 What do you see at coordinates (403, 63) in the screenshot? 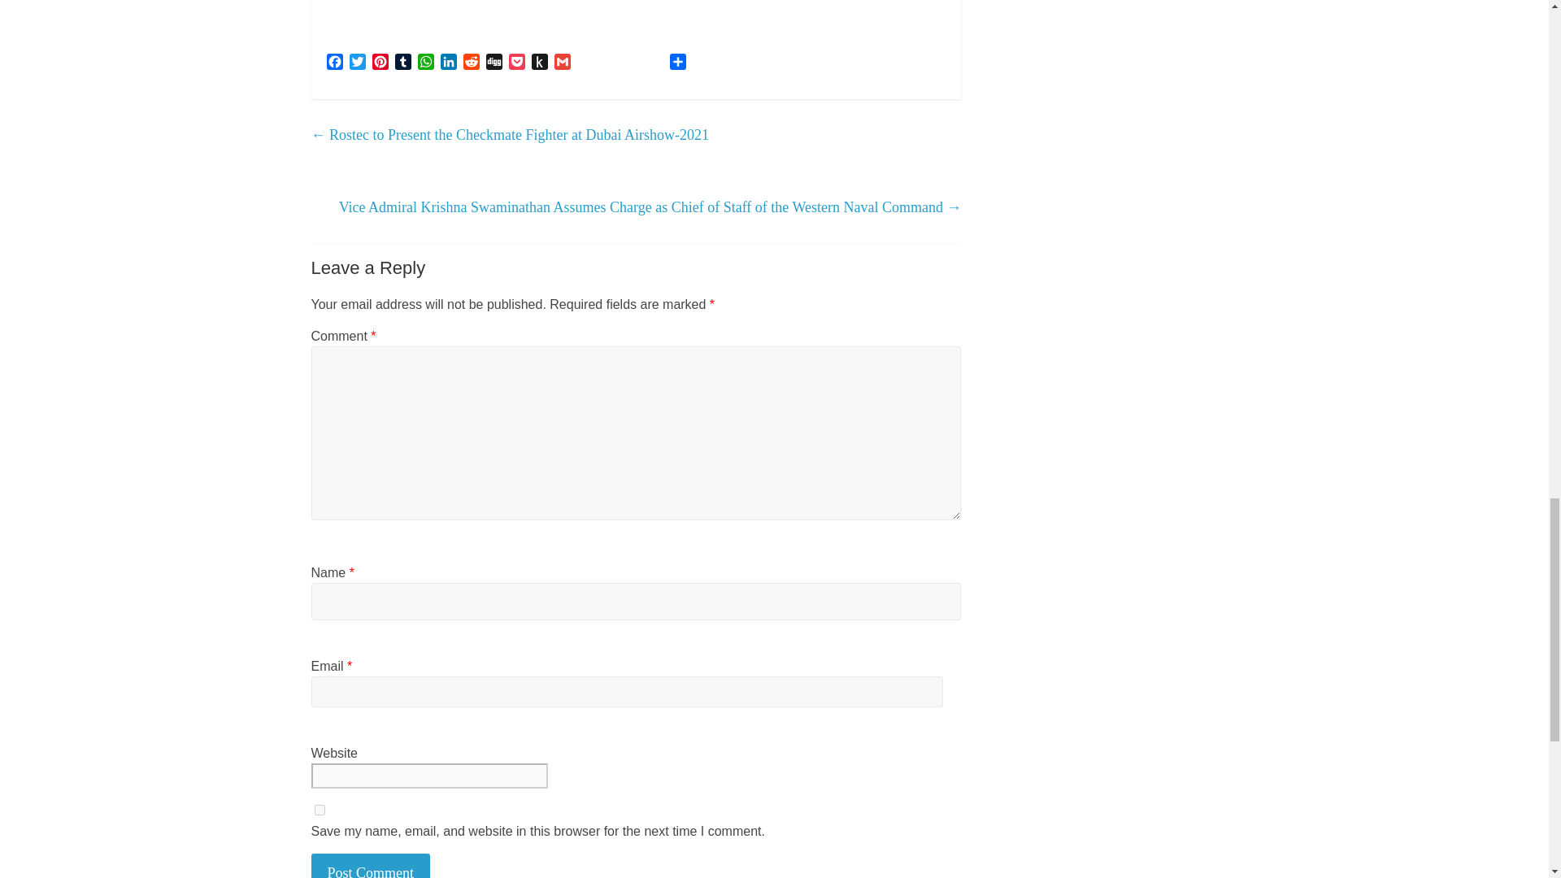
I see `Tumblr` at bounding box center [403, 63].